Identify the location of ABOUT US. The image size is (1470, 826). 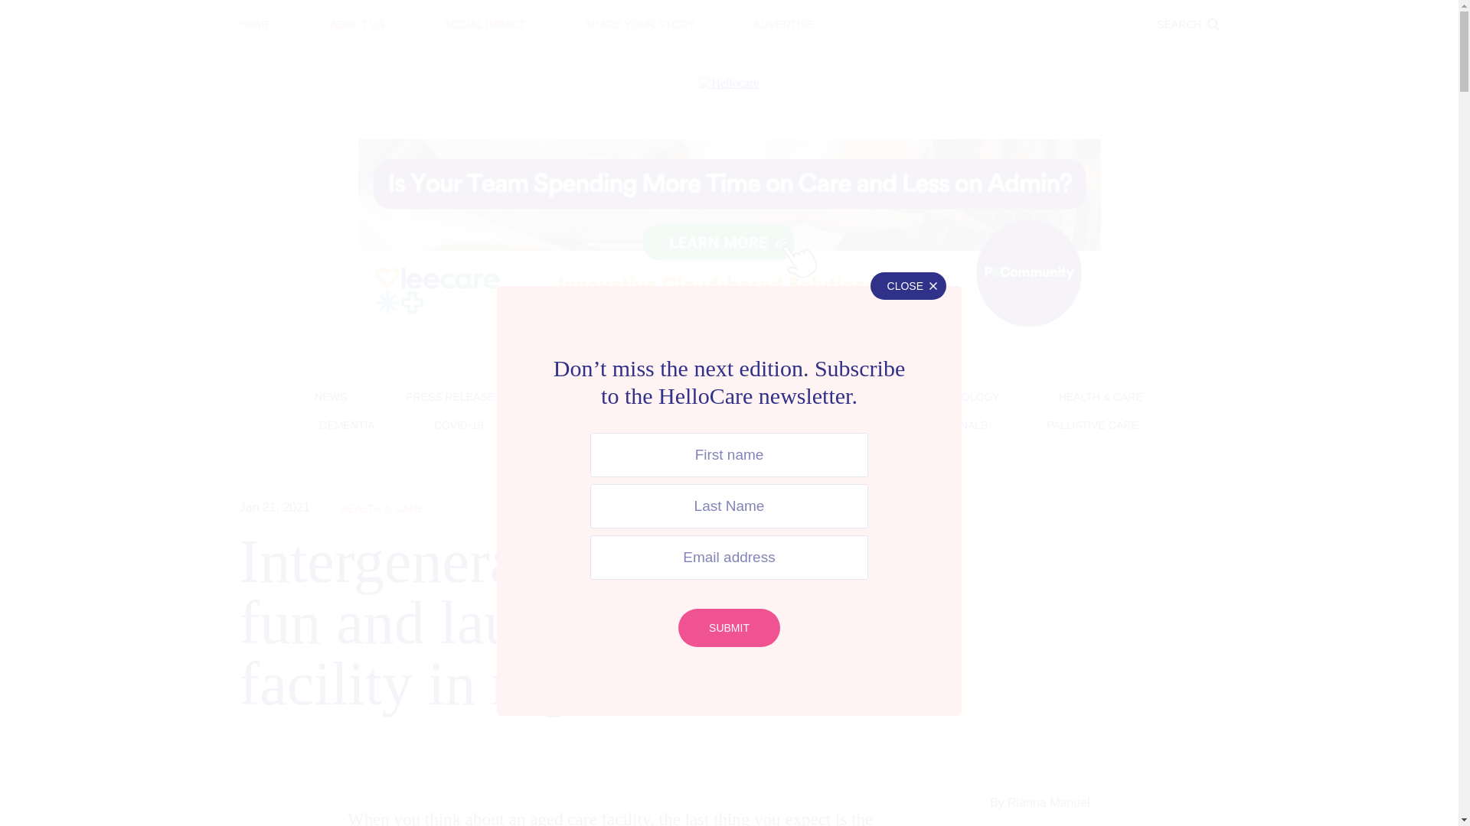
(358, 24).